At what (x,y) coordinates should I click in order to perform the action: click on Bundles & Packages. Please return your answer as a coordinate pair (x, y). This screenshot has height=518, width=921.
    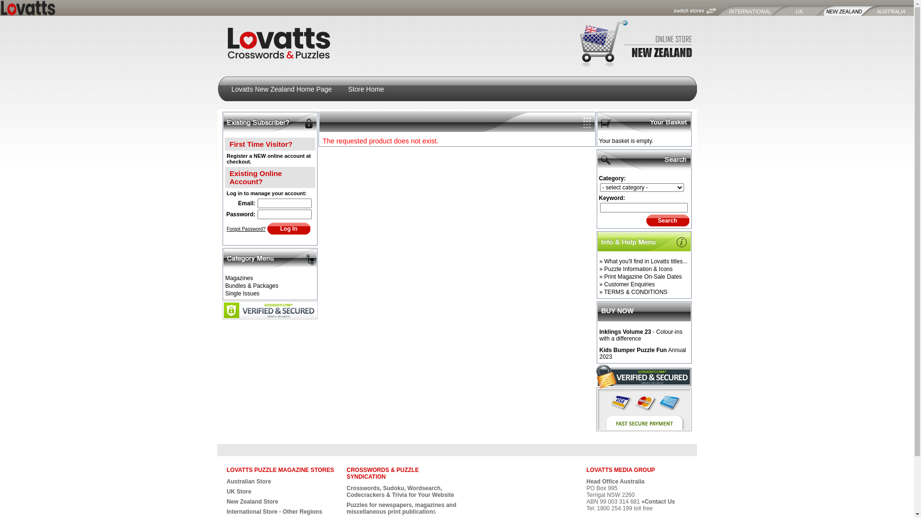
    Looking at the image, I should click on (272, 286).